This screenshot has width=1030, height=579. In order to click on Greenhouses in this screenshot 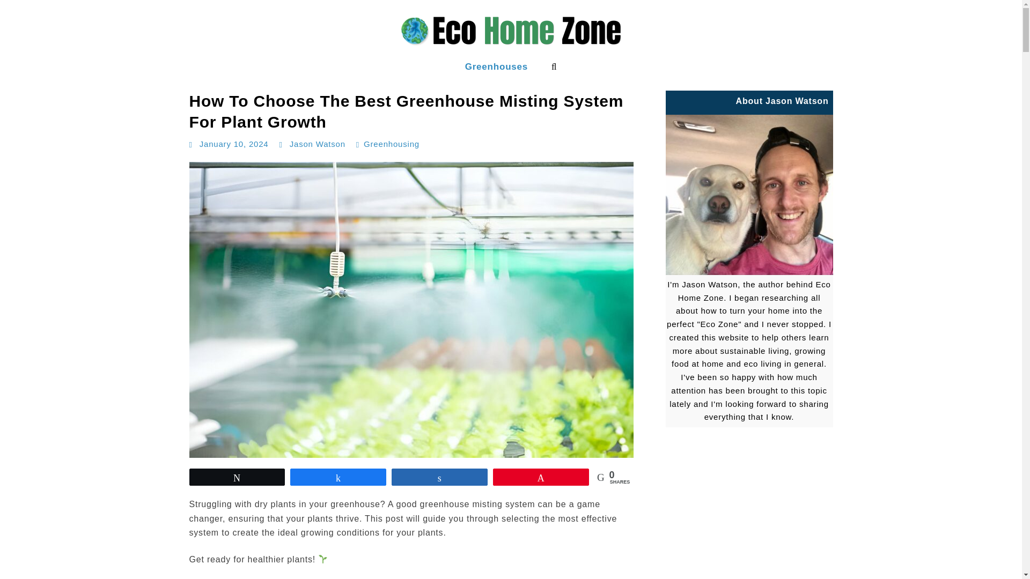, I will do `click(496, 66)`.